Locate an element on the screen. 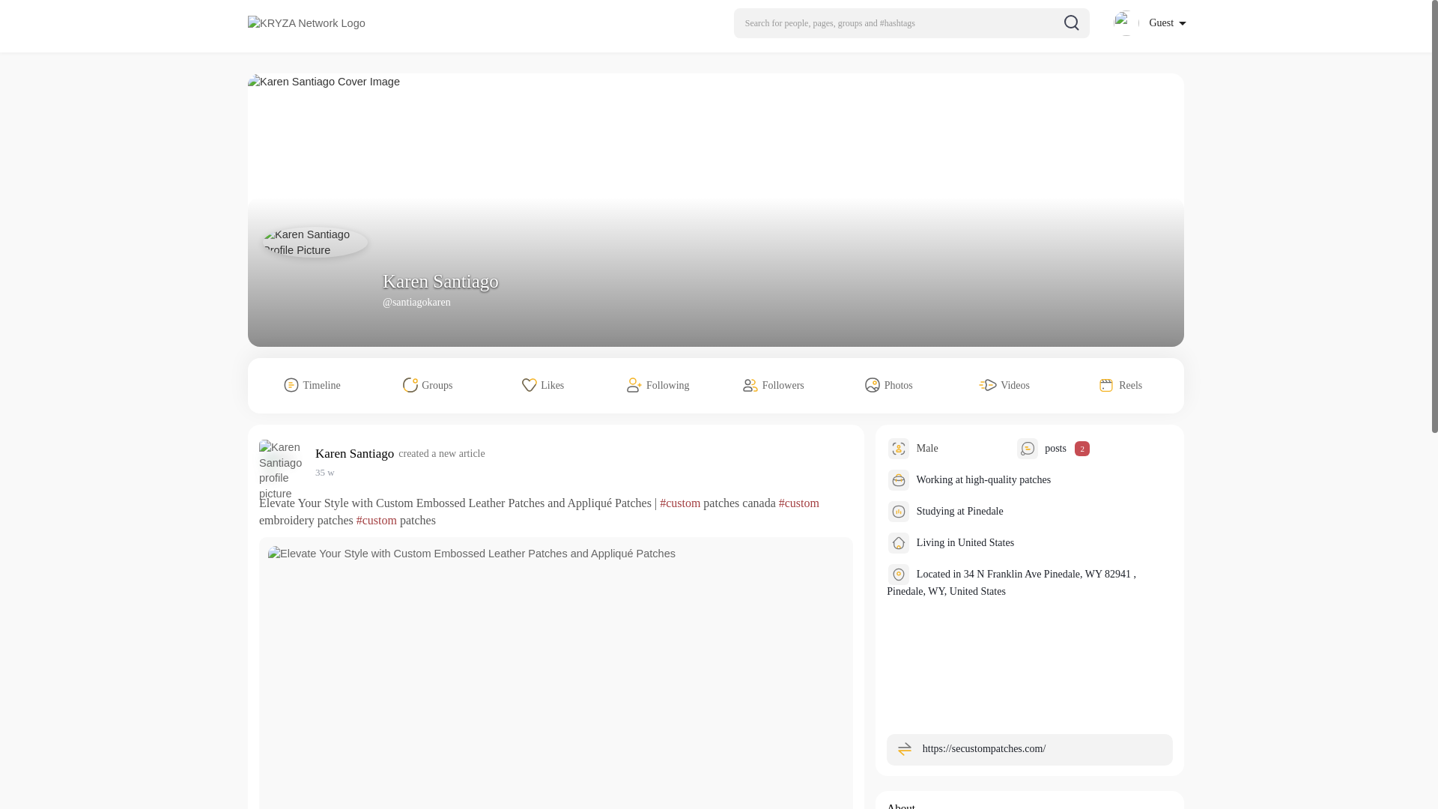 Image resolution: width=1438 pixels, height=809 pixels. Videos is located at coordinates (1004, 385).